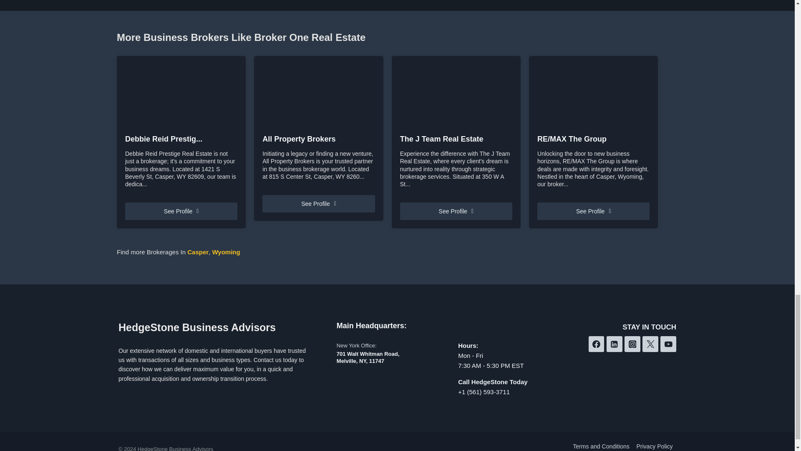 The height and width of the screenshot is (451, 801). Describe the element at coordinates (181, 139) in the screenshot. I see `Debbie Reid Prestig...` at that location.